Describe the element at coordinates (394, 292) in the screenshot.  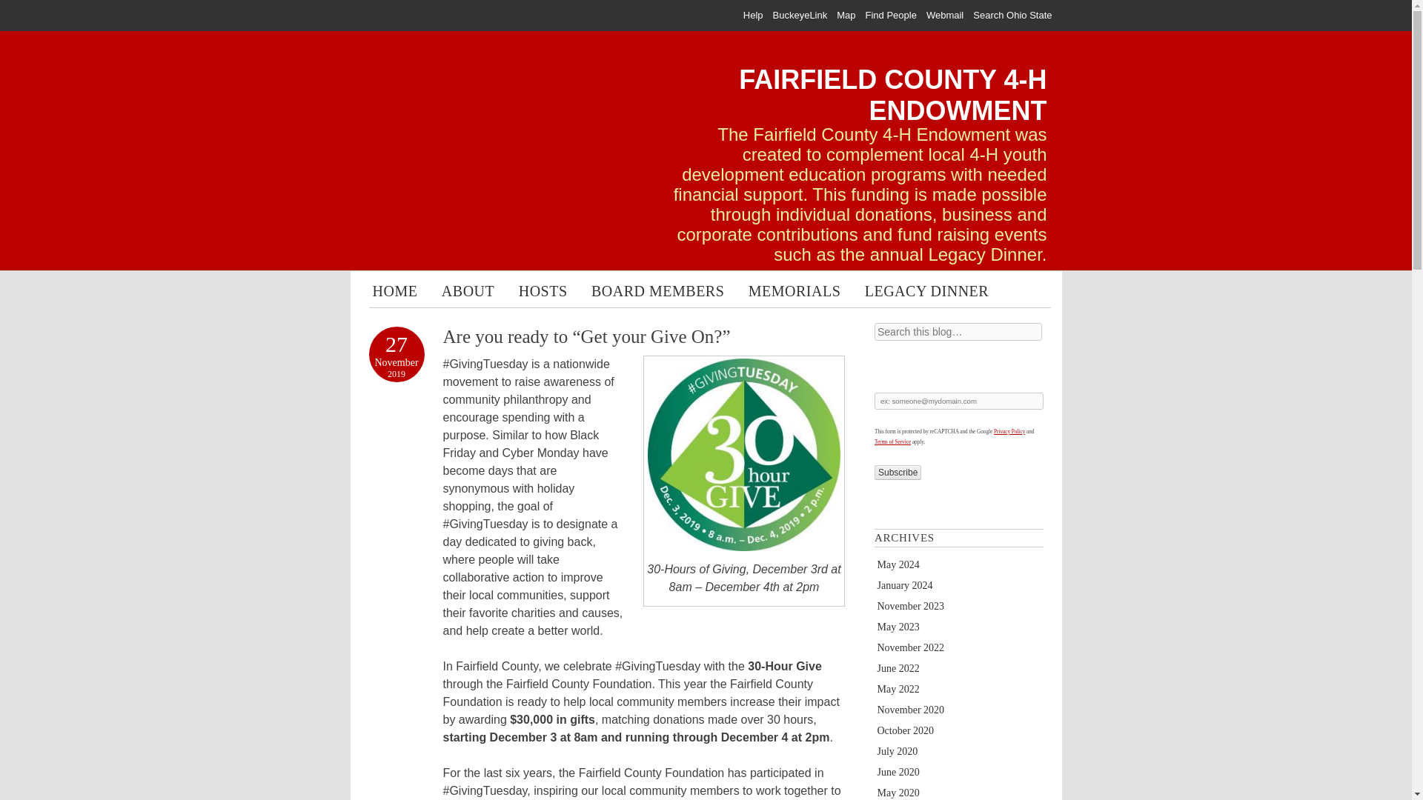
I see `HOME` at that location.